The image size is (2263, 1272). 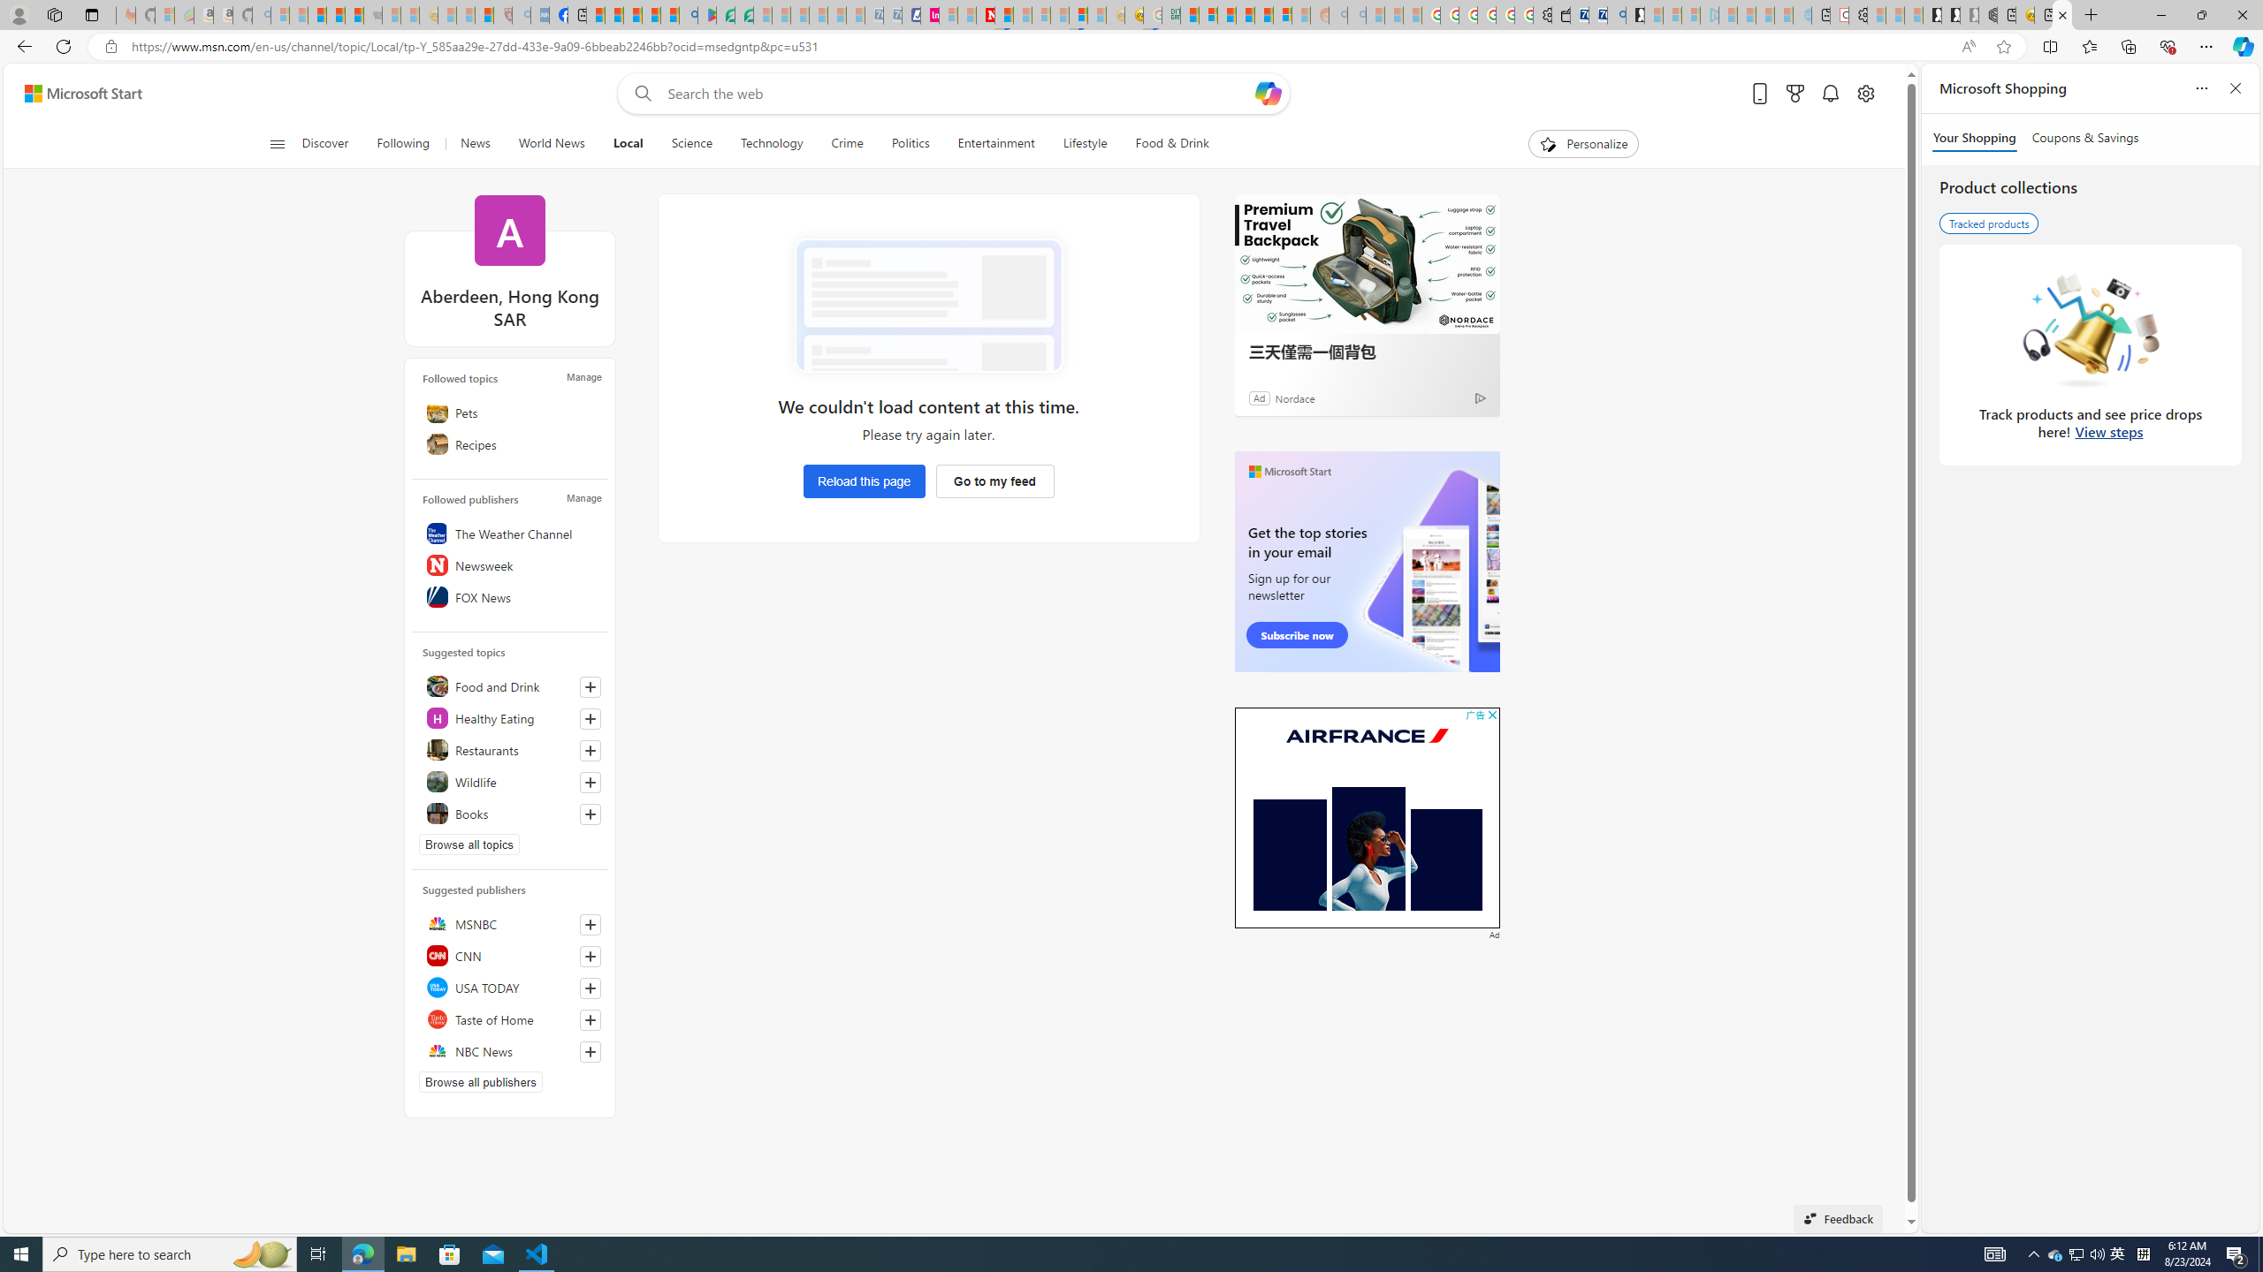 What do you see at coordinates (2062, 15) in the screenshot?
I see `Local - MSN` at bounding box center [2062, 15].